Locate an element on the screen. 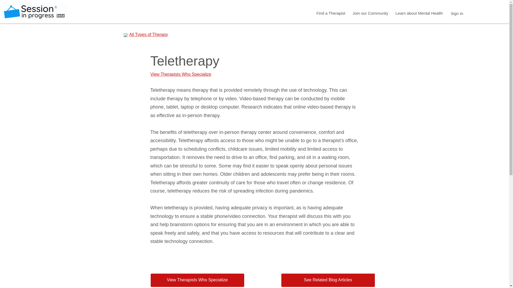 This screenshot has width=513, height=288. Sign In is located at coordinates (457, 13).